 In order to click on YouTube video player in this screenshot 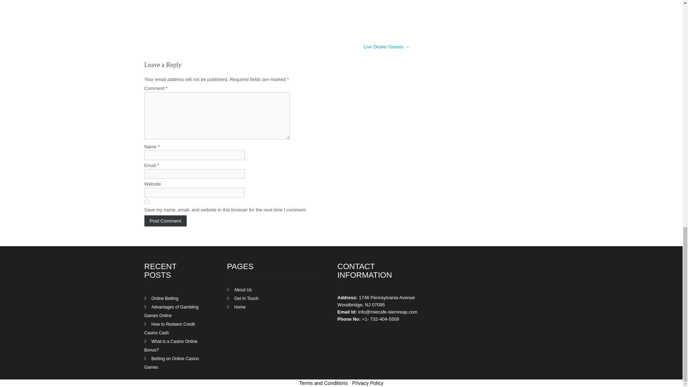, I will do `click(277, 13)`.